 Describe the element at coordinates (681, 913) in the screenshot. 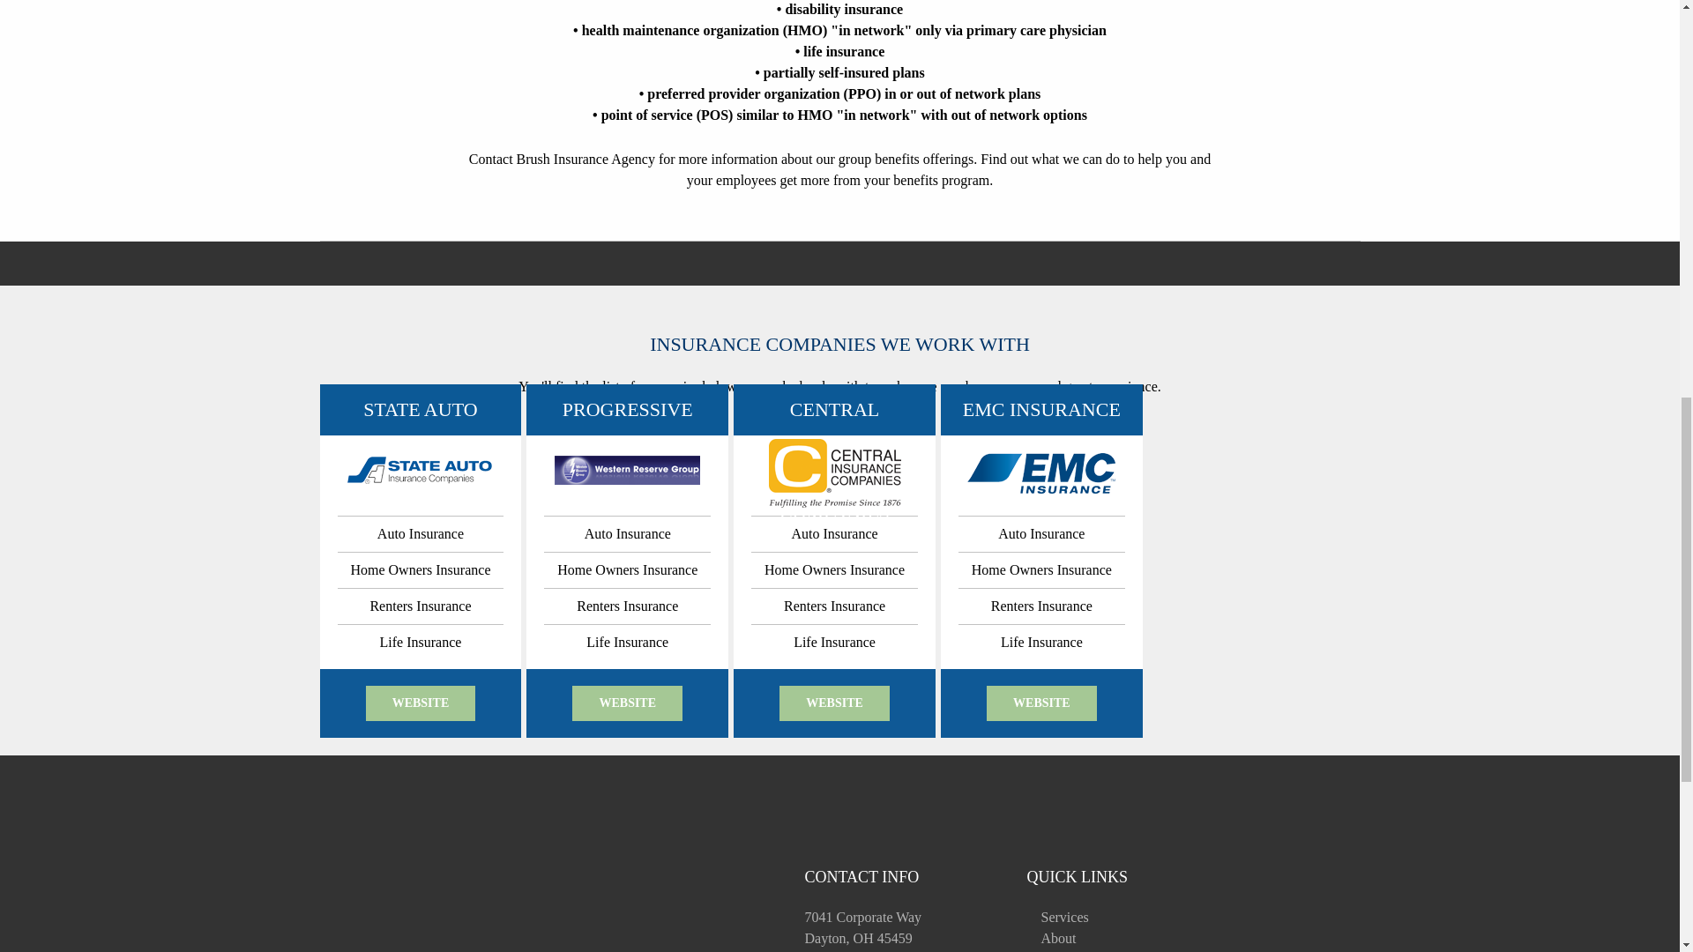

I see `facebook` at that location.